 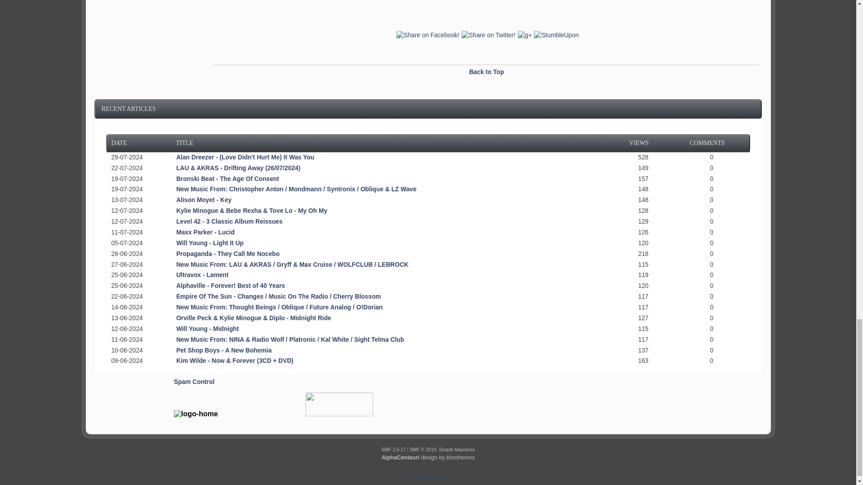 I want to click on TinyPortal, so click(x=414, y=478).